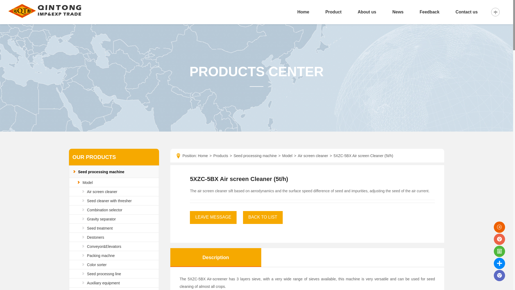 This screenshot has height=290, width=515. I want to click on Seed processing machine, so click(101, 172).